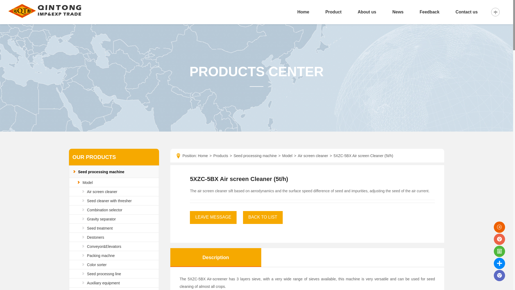 This screenshot has height=290, width=515. I want to click on Seed processing machine, so click(101, 172).